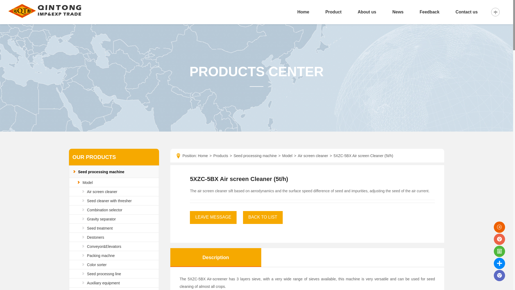 This screenshot has height=290, width=515. I want to click on Seed processing machine, so click(101, 172).